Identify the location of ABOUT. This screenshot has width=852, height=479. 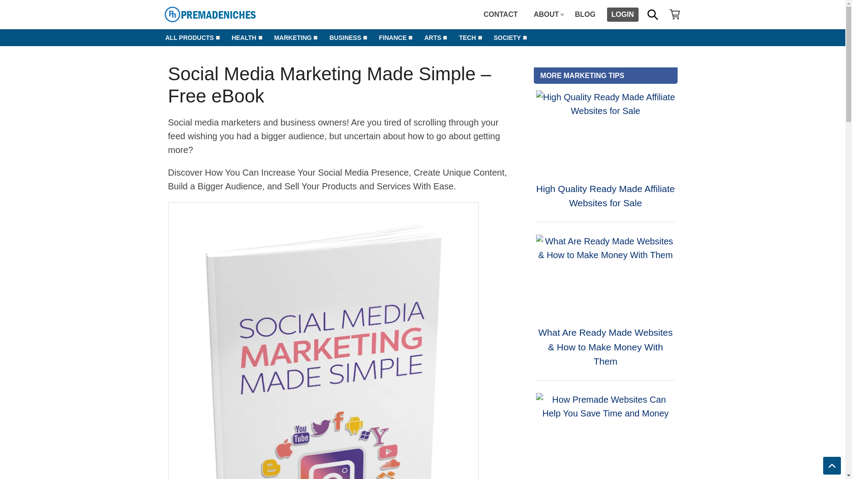
(546, 14).